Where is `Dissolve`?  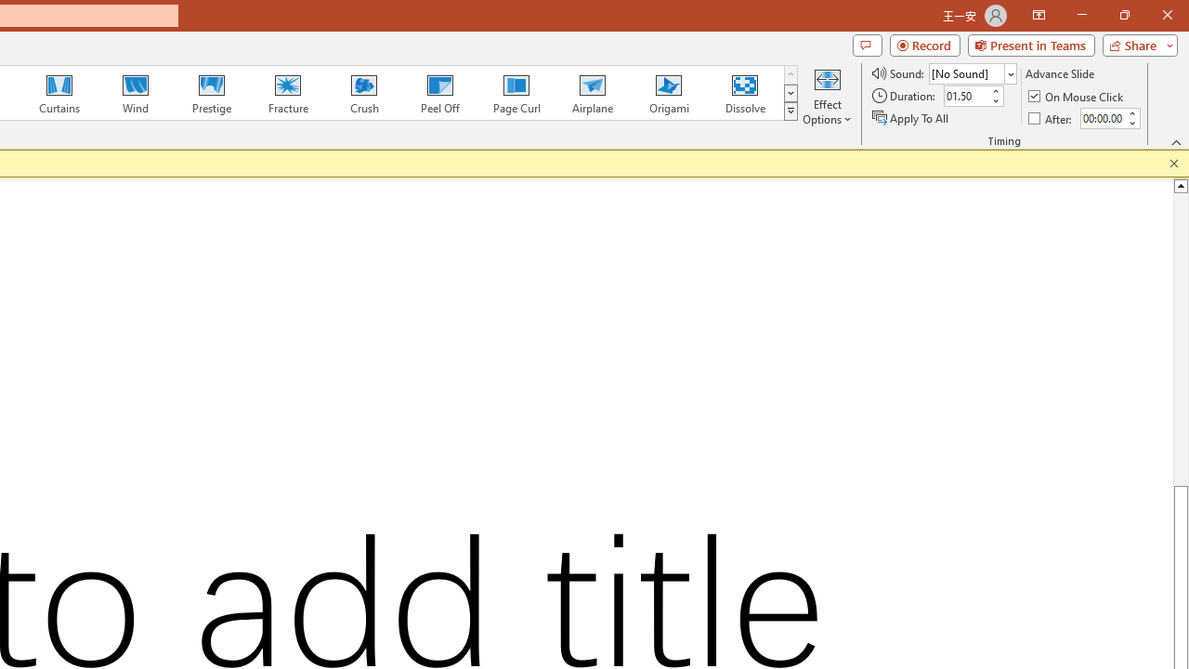 Dissolve is located at coordinates (745, 93).